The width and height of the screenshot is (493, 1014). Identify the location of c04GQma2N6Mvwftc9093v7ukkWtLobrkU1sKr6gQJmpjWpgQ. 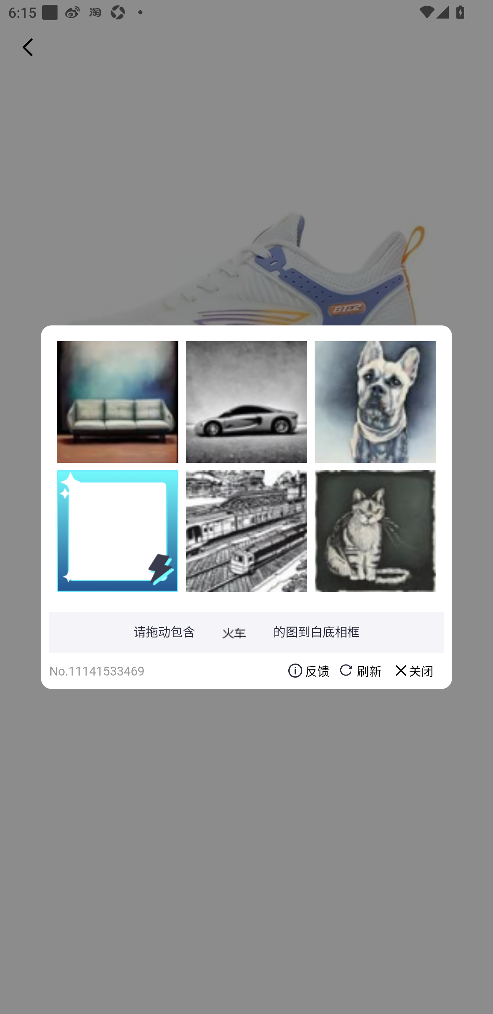
(375, 531).